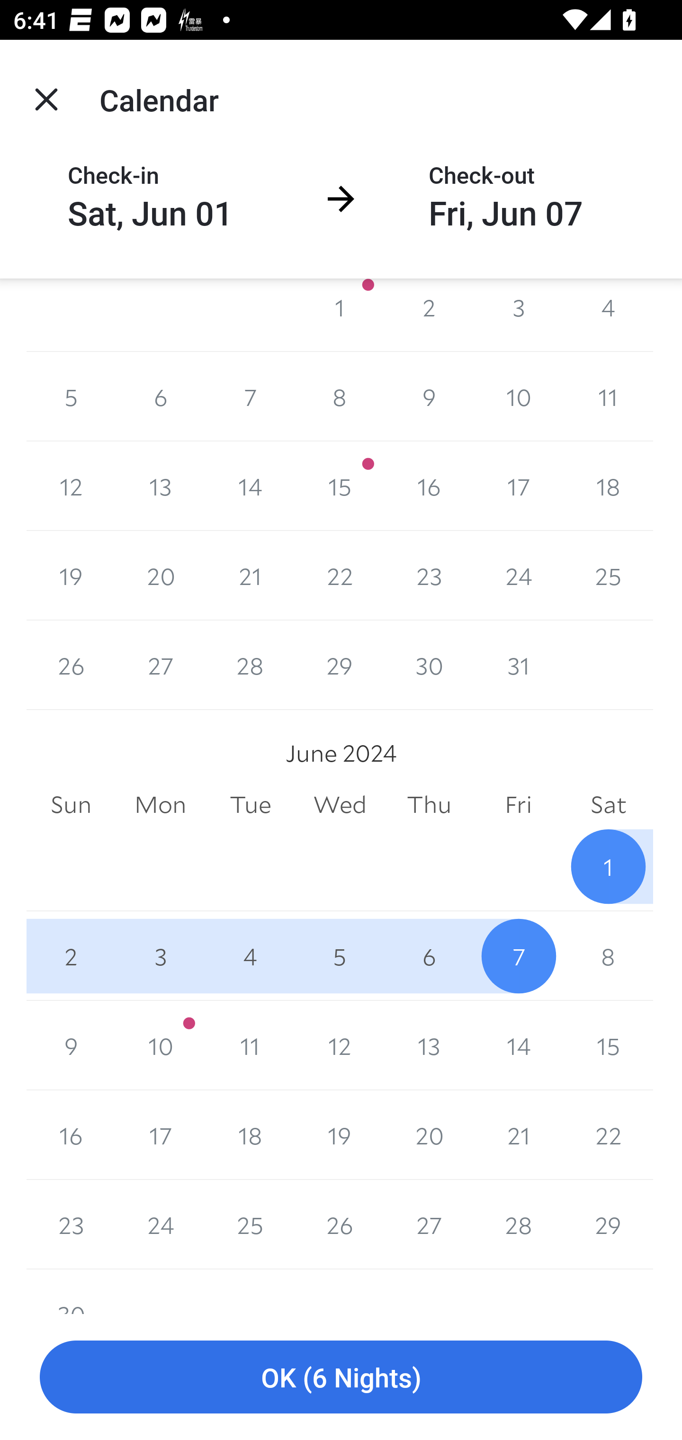 The image size is (682, 1440). What do you see at coordinates (518, 486) in the screenshot?
I see `17 17 May 2024` at bounding box center [518, 486].